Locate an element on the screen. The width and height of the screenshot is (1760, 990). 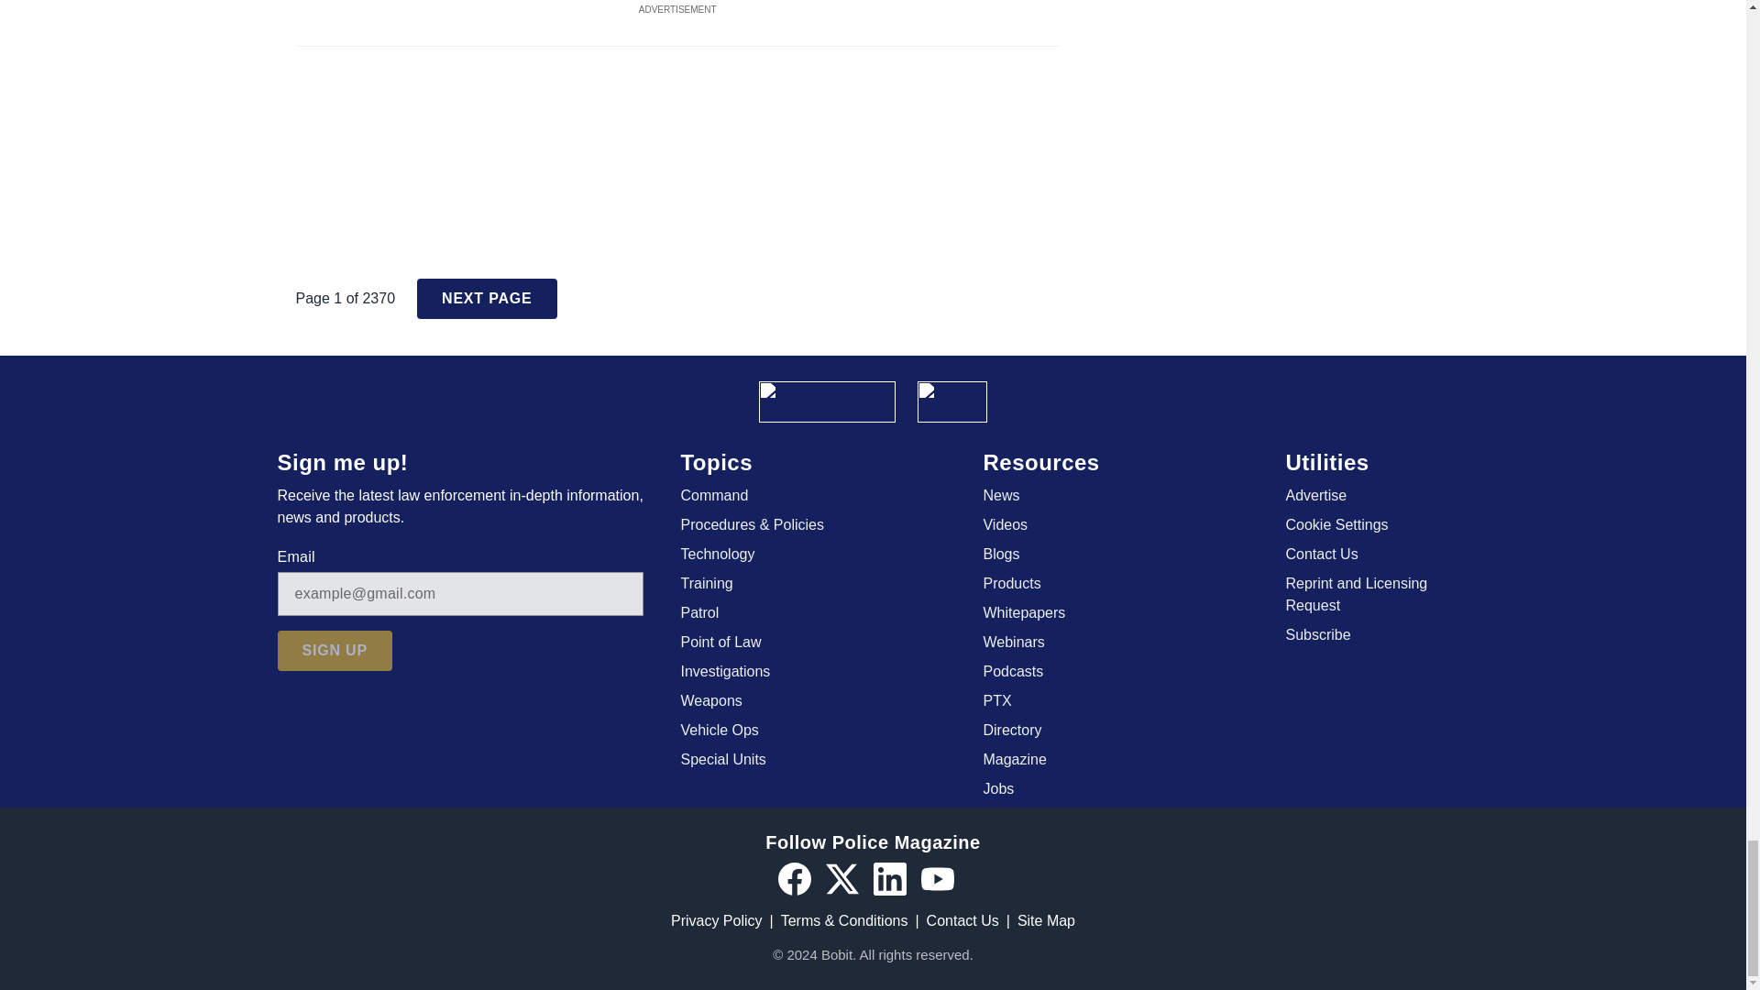
YouTube icon is located at coordinates (937, 878).